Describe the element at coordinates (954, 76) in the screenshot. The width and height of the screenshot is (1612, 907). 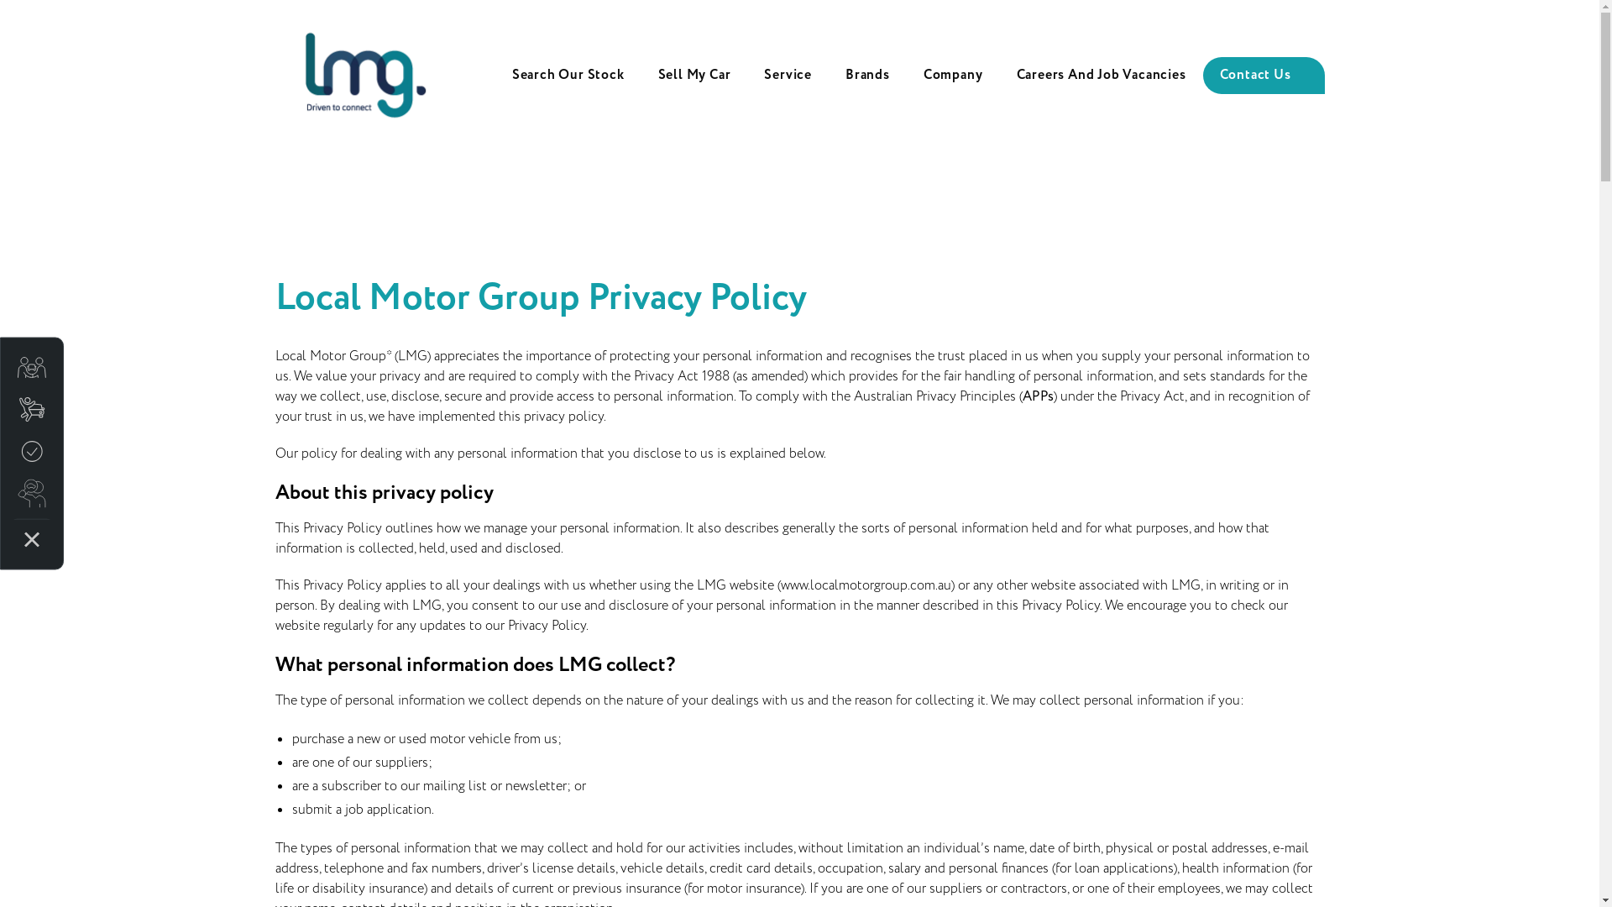
I see `Company` at that location.